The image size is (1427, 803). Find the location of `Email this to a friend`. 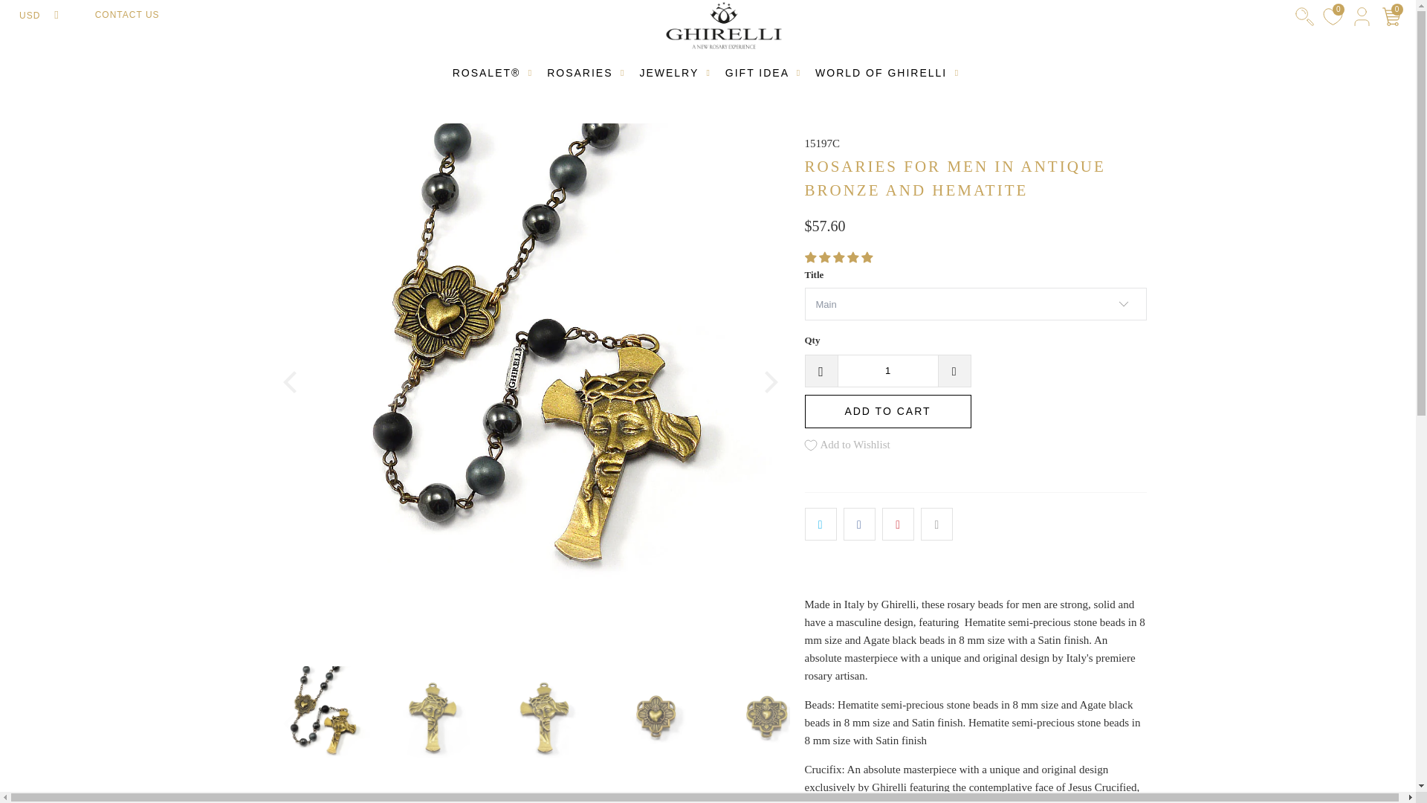

Email this to a friend is located at coordinates (936, 523).